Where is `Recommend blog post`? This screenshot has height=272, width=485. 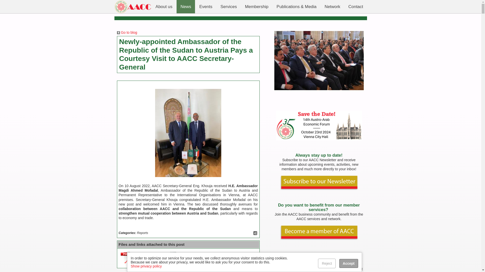
Recommend blog post is located at coordinates (255, 233).